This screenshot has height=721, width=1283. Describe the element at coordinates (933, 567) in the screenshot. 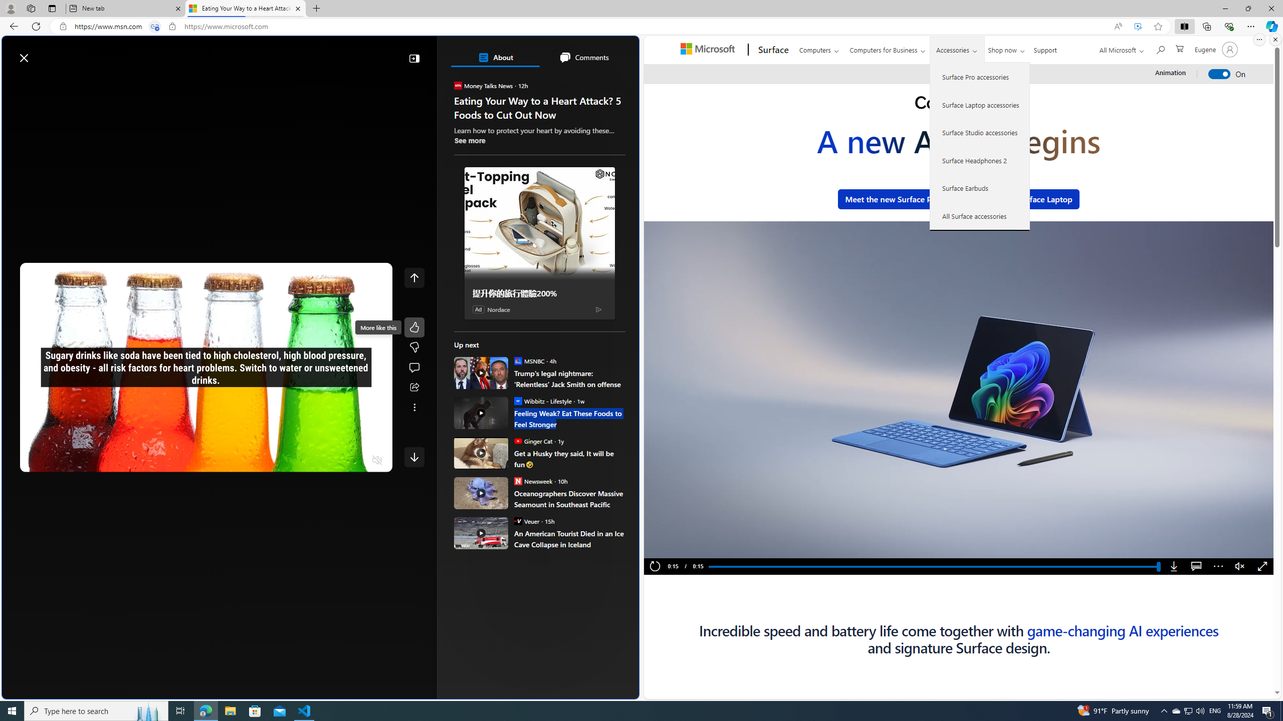

I see `Progress Bar` at that location.